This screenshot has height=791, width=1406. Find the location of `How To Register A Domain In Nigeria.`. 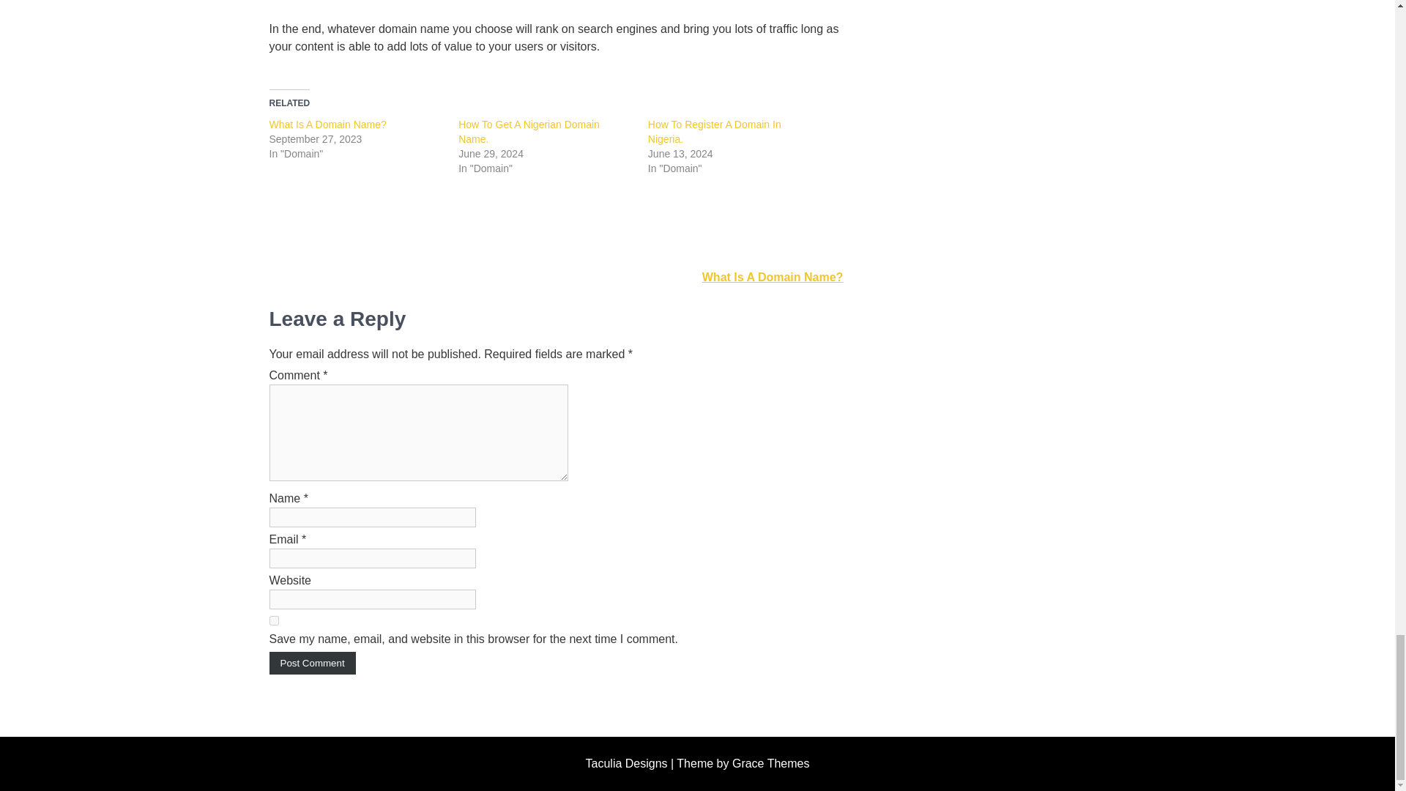

How To Register A Domain In Nigeria. is located at coordinates (715, 132).